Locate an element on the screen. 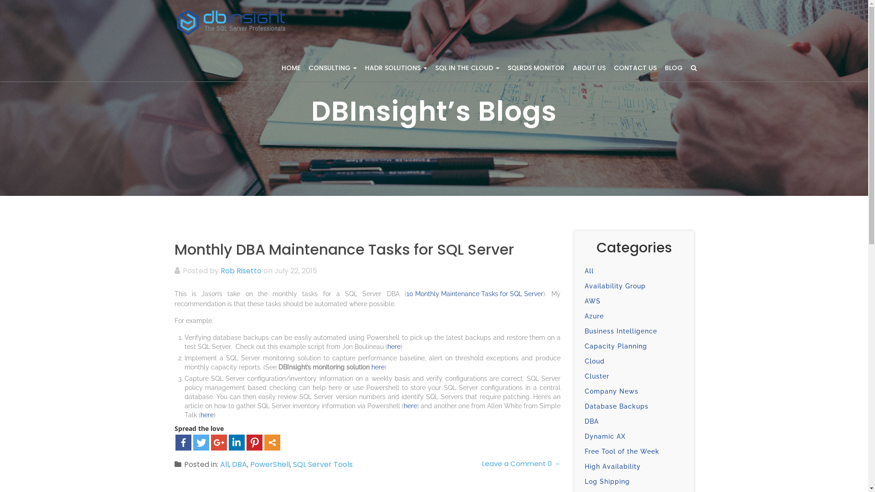  PowerShell is located at coordinates (270, 465).